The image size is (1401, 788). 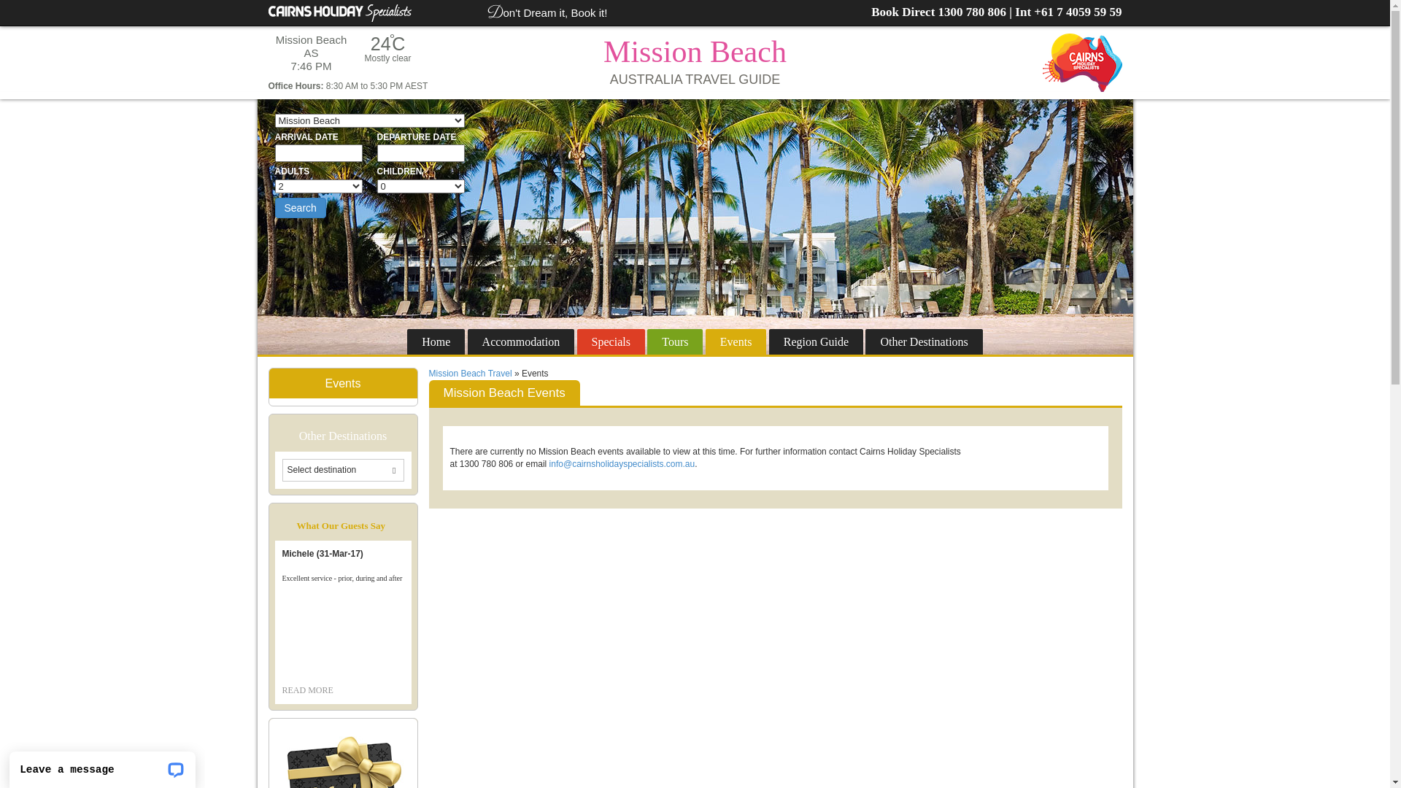 What do you see at coordinates (924, 341) in the screenshot?
I see `Other Destinations` at bounding box center [924, 341].